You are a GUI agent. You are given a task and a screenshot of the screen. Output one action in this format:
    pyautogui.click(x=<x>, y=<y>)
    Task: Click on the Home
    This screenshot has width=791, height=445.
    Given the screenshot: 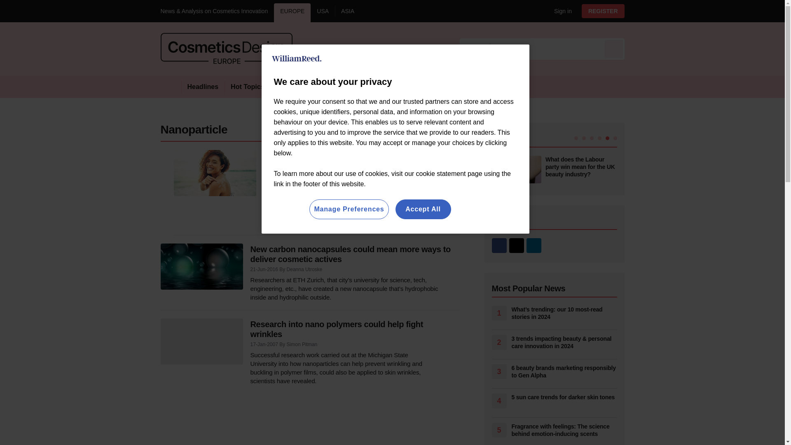 What is the action you would take?
    pyautogui.click(x=171, y=87)
    